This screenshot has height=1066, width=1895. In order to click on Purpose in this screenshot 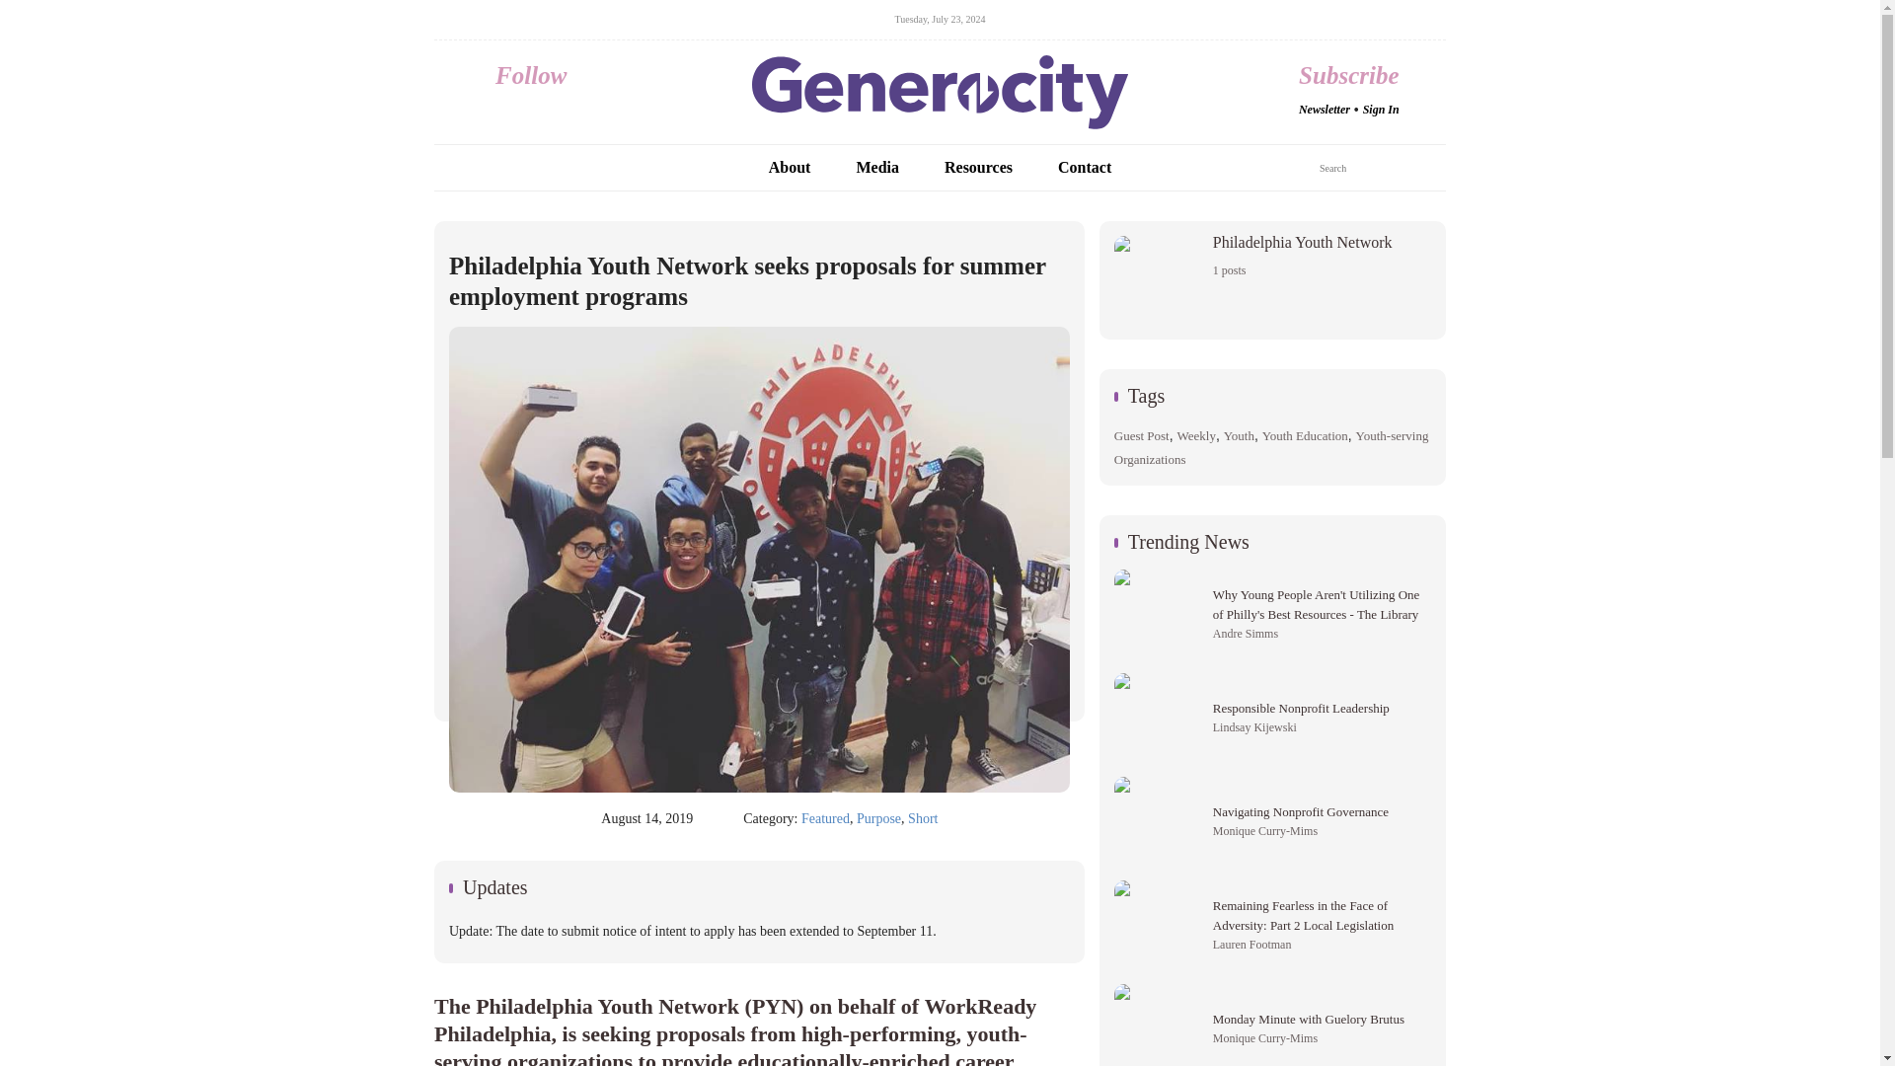, I will do `click(878, 819)`.